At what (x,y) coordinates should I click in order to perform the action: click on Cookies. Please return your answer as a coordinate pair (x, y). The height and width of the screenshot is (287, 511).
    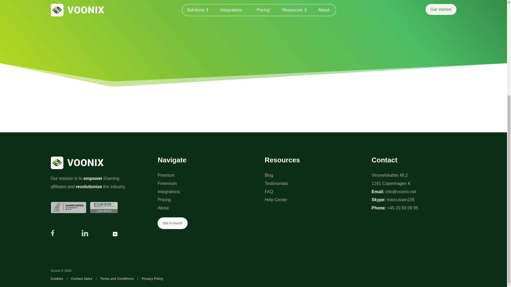
    Looking at the image, I should click on (57, 279).